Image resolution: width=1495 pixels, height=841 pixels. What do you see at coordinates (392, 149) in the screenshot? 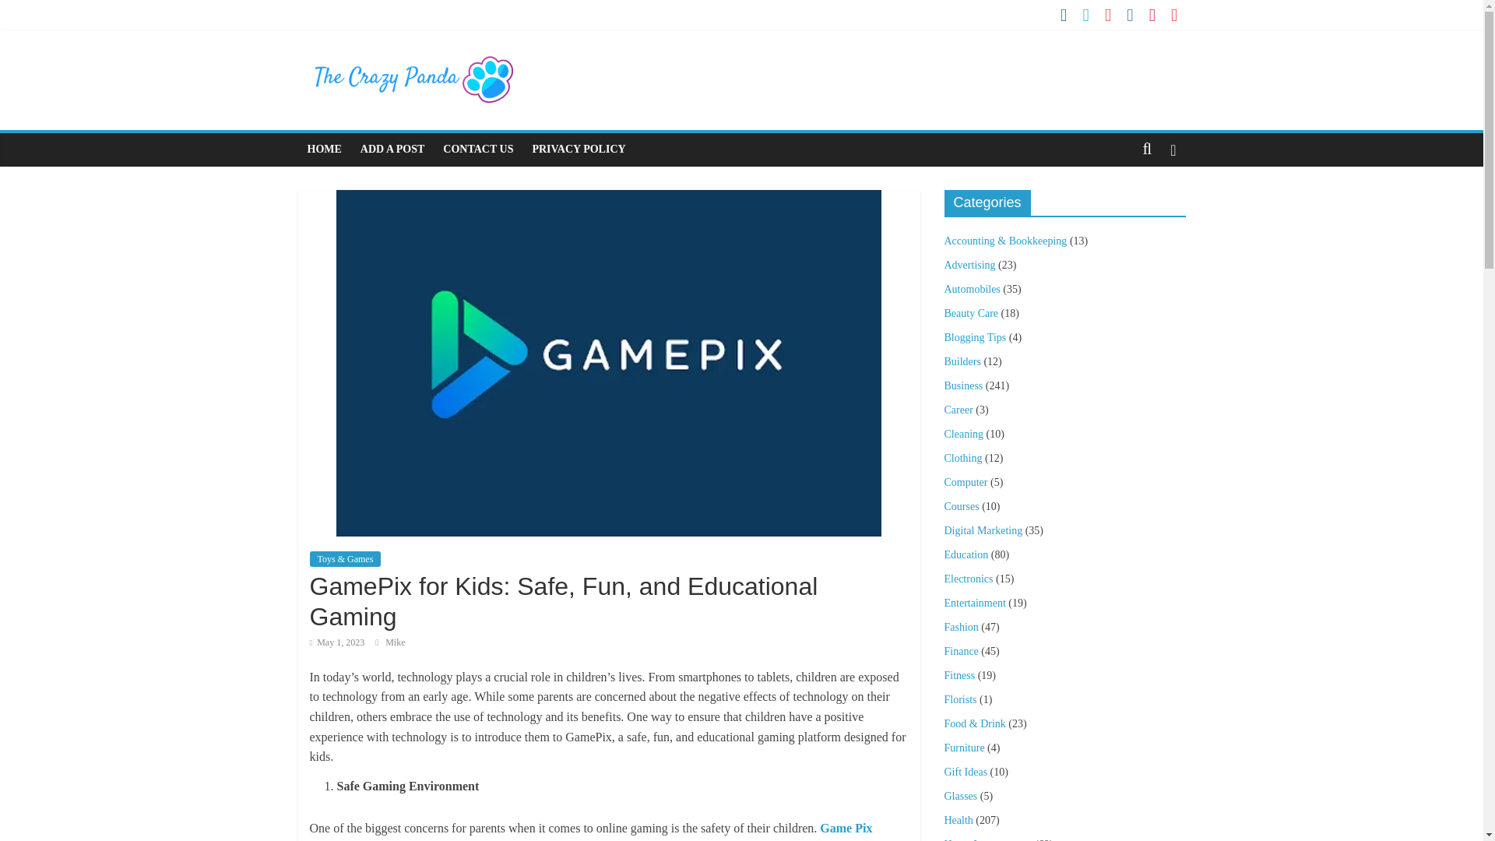
I see `ADD A POST` at bounding box center [392, 149].